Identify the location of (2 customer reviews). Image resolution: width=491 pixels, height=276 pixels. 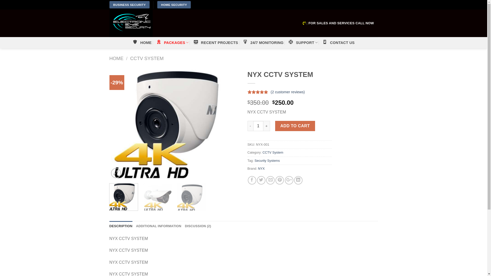
(288, 92).